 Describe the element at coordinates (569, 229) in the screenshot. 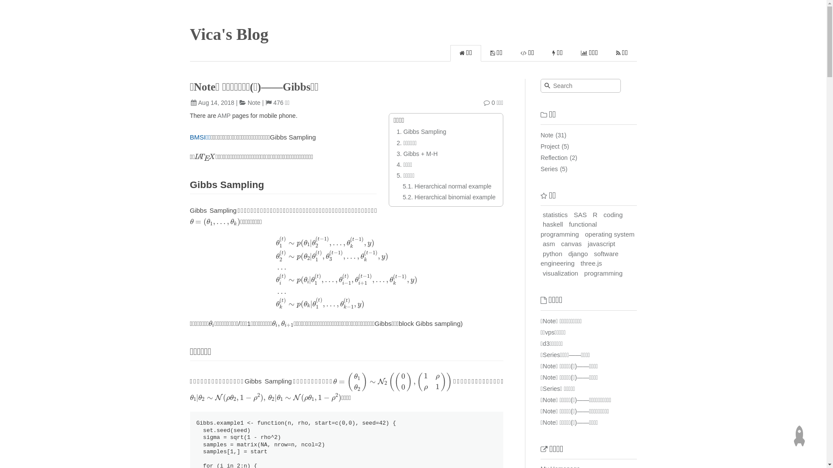

I see `functional programming` at that location.